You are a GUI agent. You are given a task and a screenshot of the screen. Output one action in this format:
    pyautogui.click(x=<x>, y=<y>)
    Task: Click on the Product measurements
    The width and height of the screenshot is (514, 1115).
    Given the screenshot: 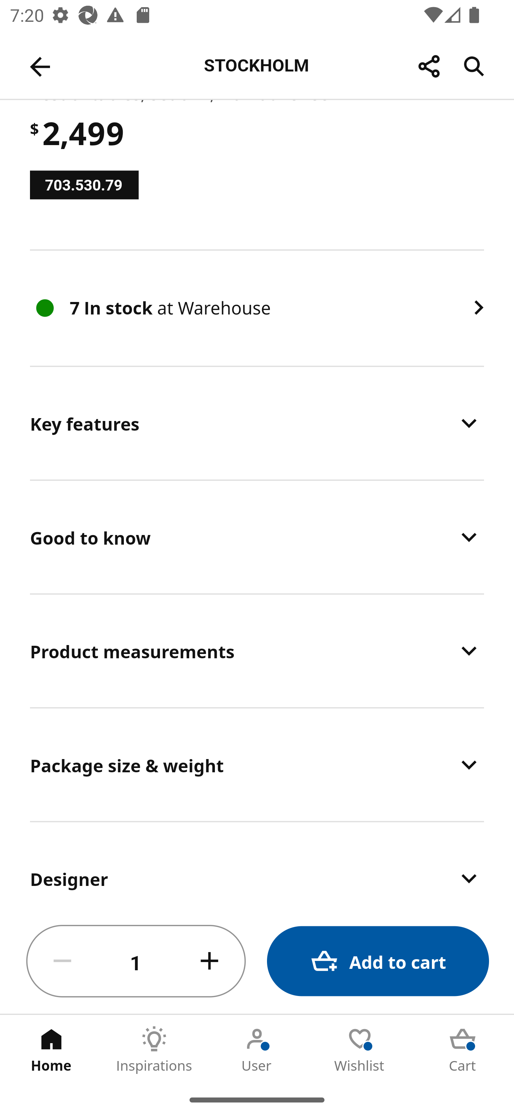 What is the action you would take?
    pyautogui.click(x=257, y=650)
    